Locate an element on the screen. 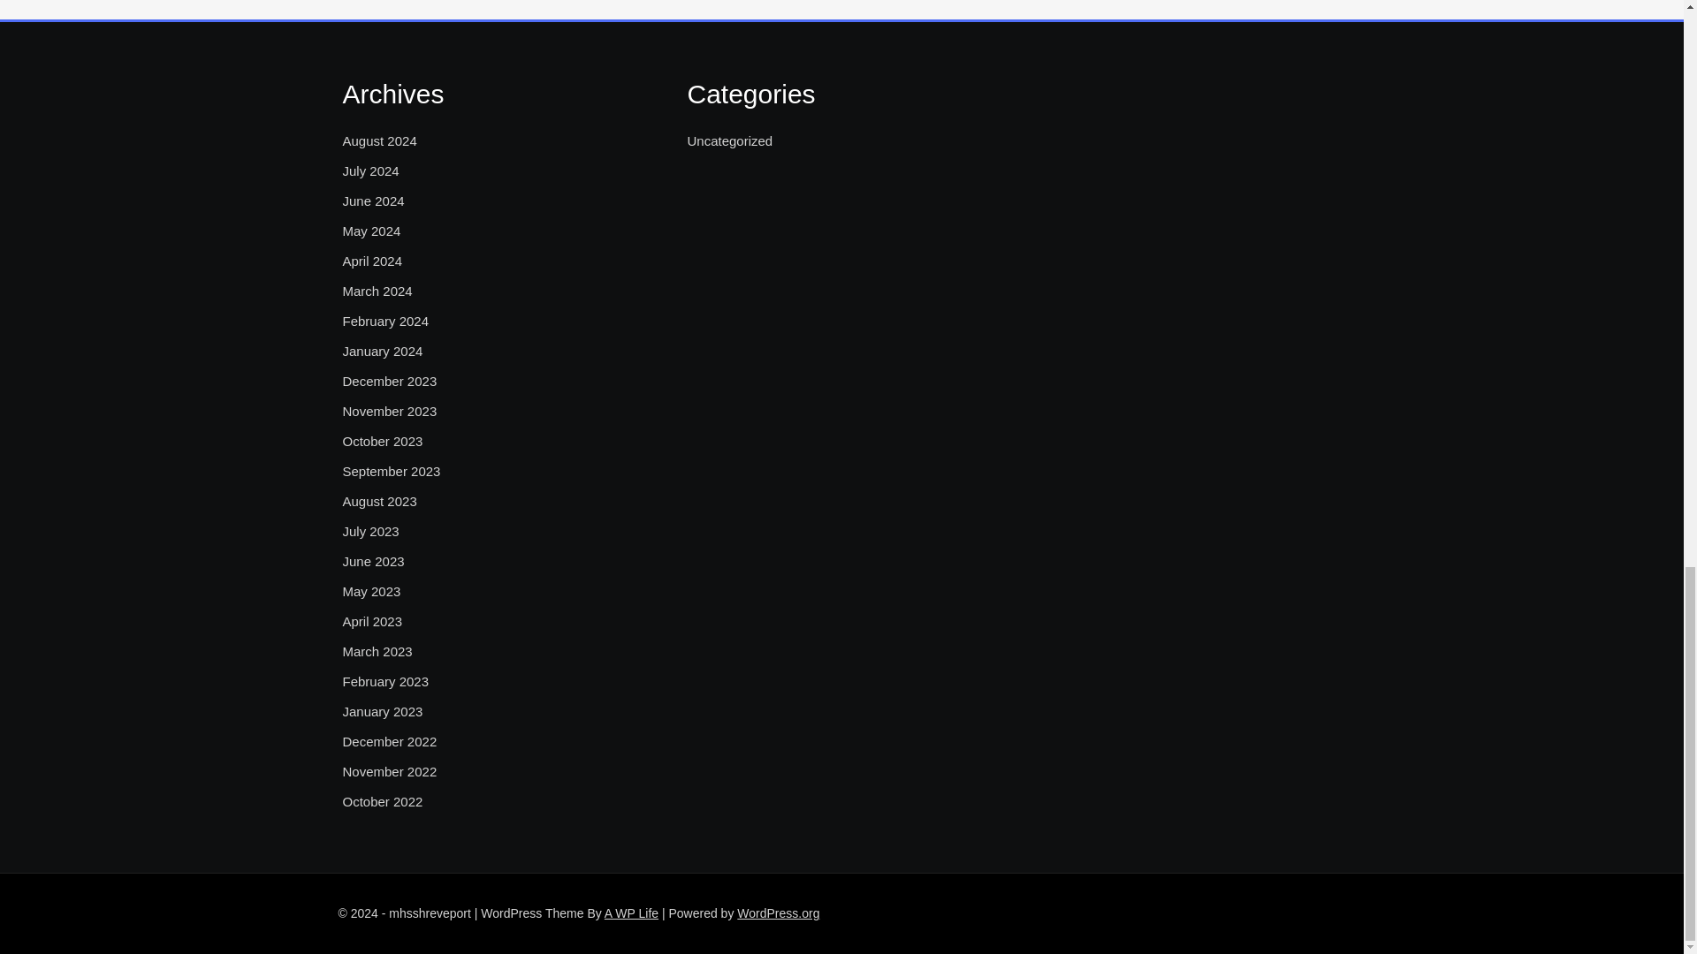 This screenshot has width=1697, height=954. October 2023 is located at coordinates (382, 442).